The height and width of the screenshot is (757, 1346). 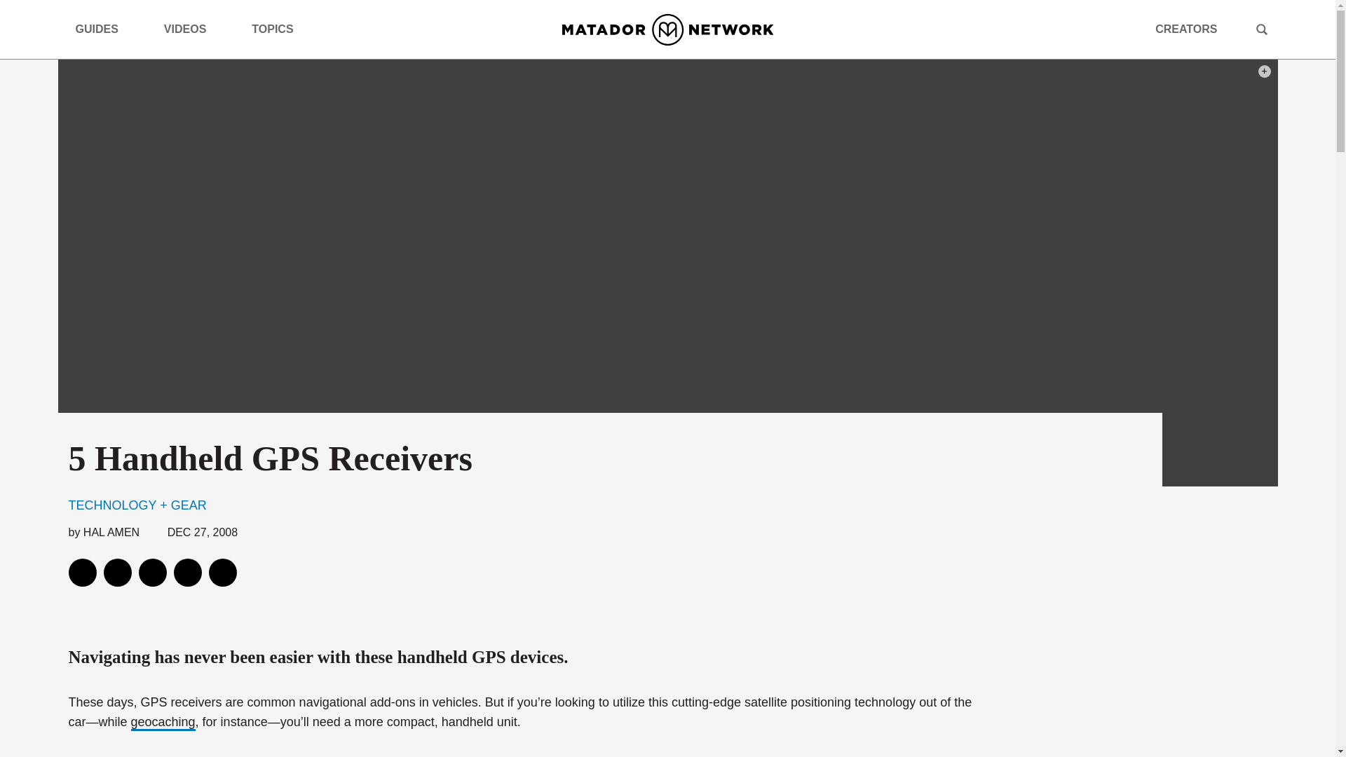 What do you see at coordinates (102, 29) in the screenshot?
I see `GUIDES` at bounding box center [102, 29].